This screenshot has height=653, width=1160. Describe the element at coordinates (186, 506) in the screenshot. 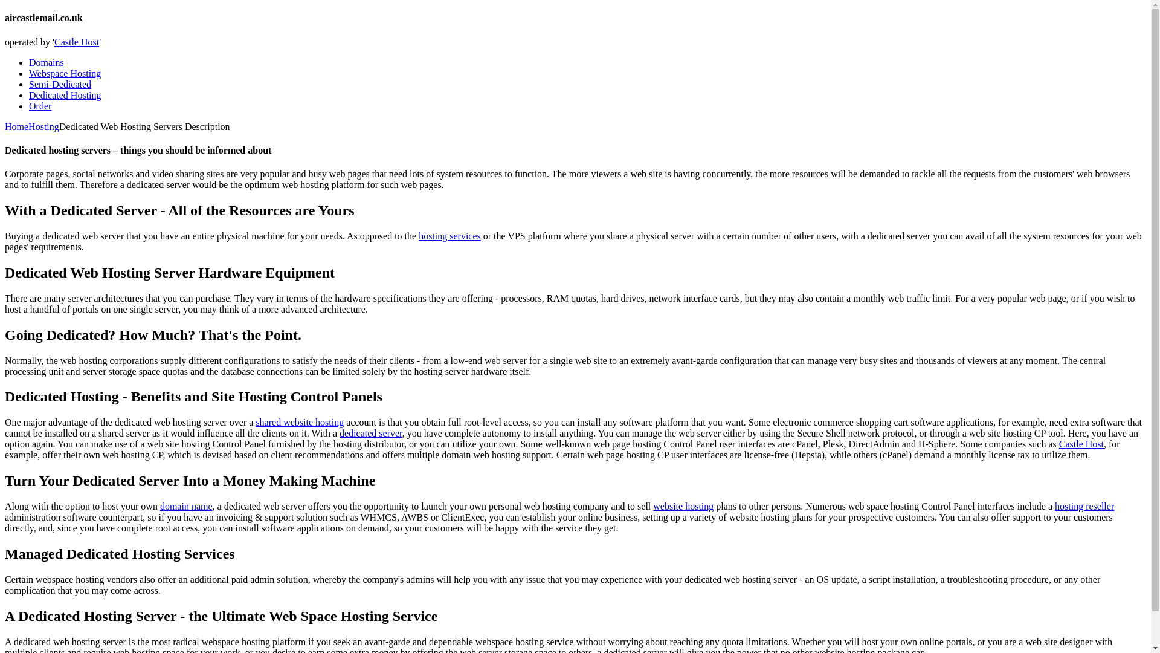

I see `domain name` at that location.